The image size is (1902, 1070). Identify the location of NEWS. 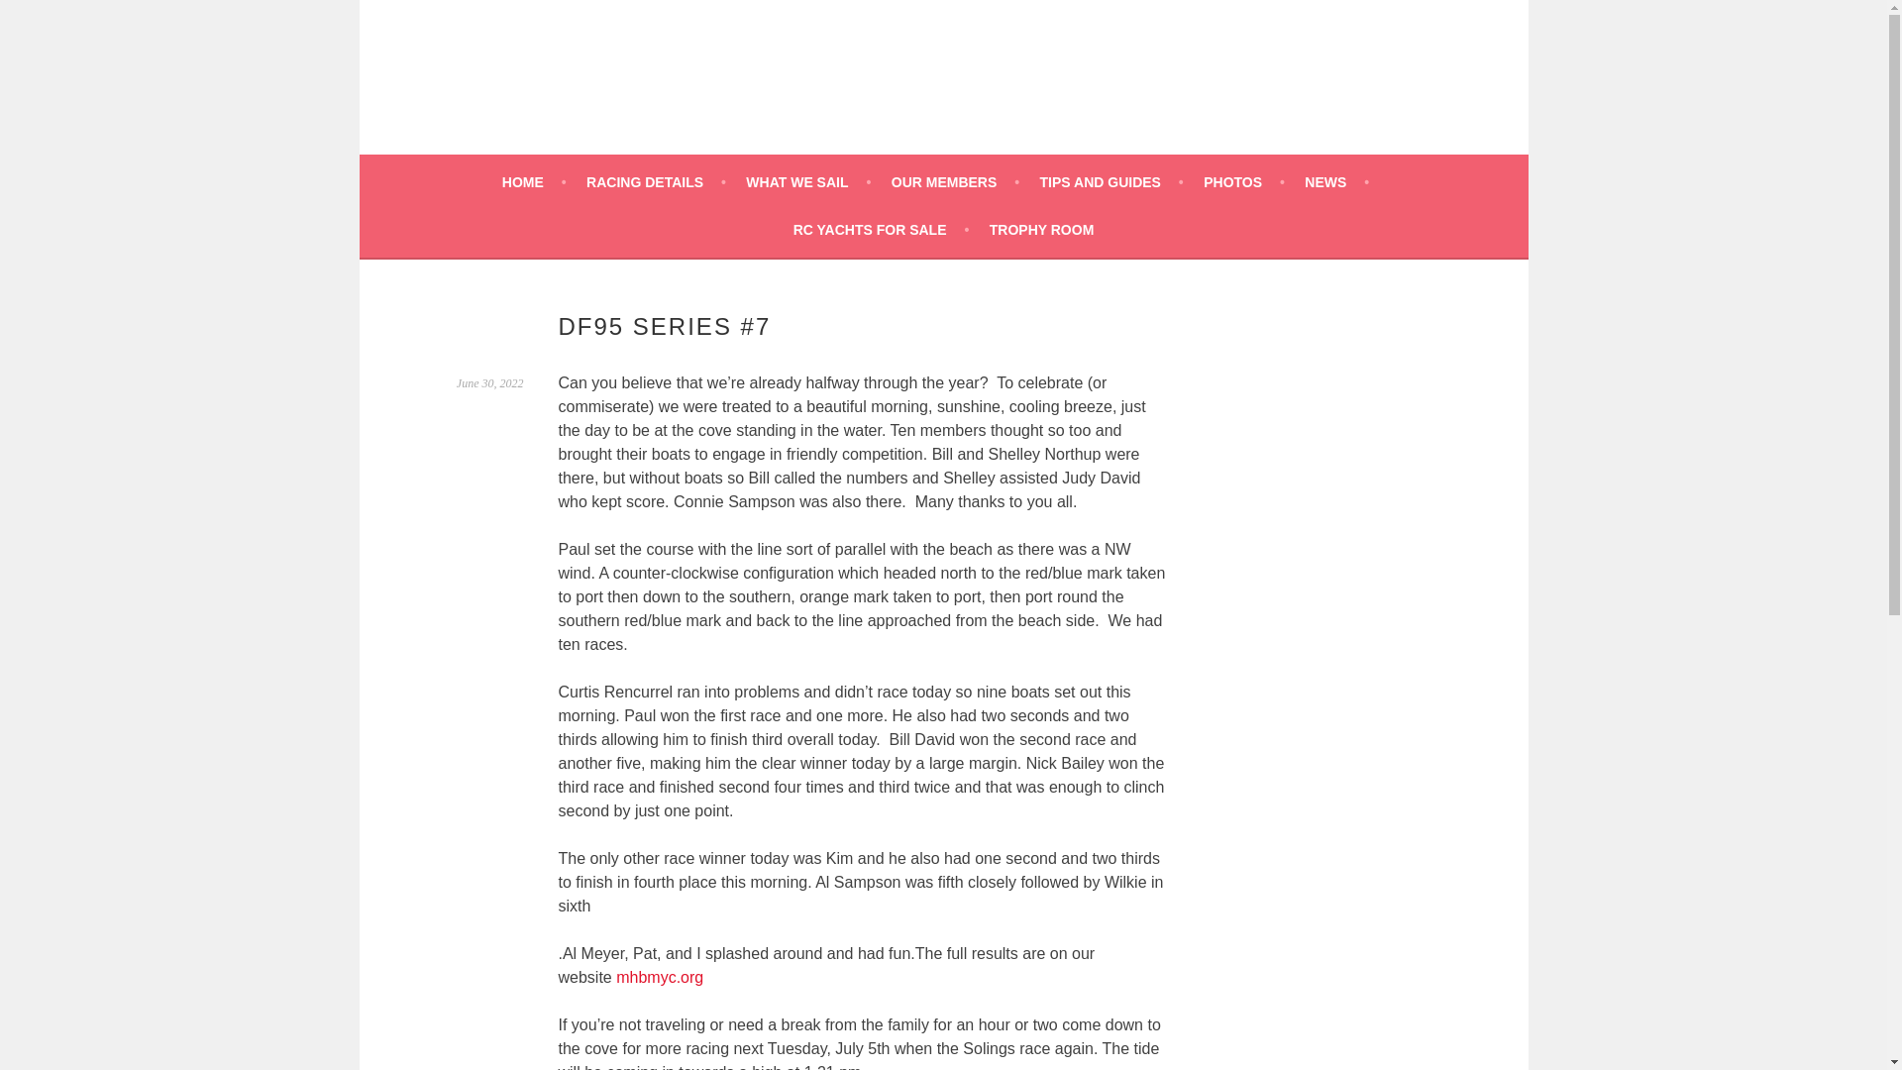
(1337, 181).